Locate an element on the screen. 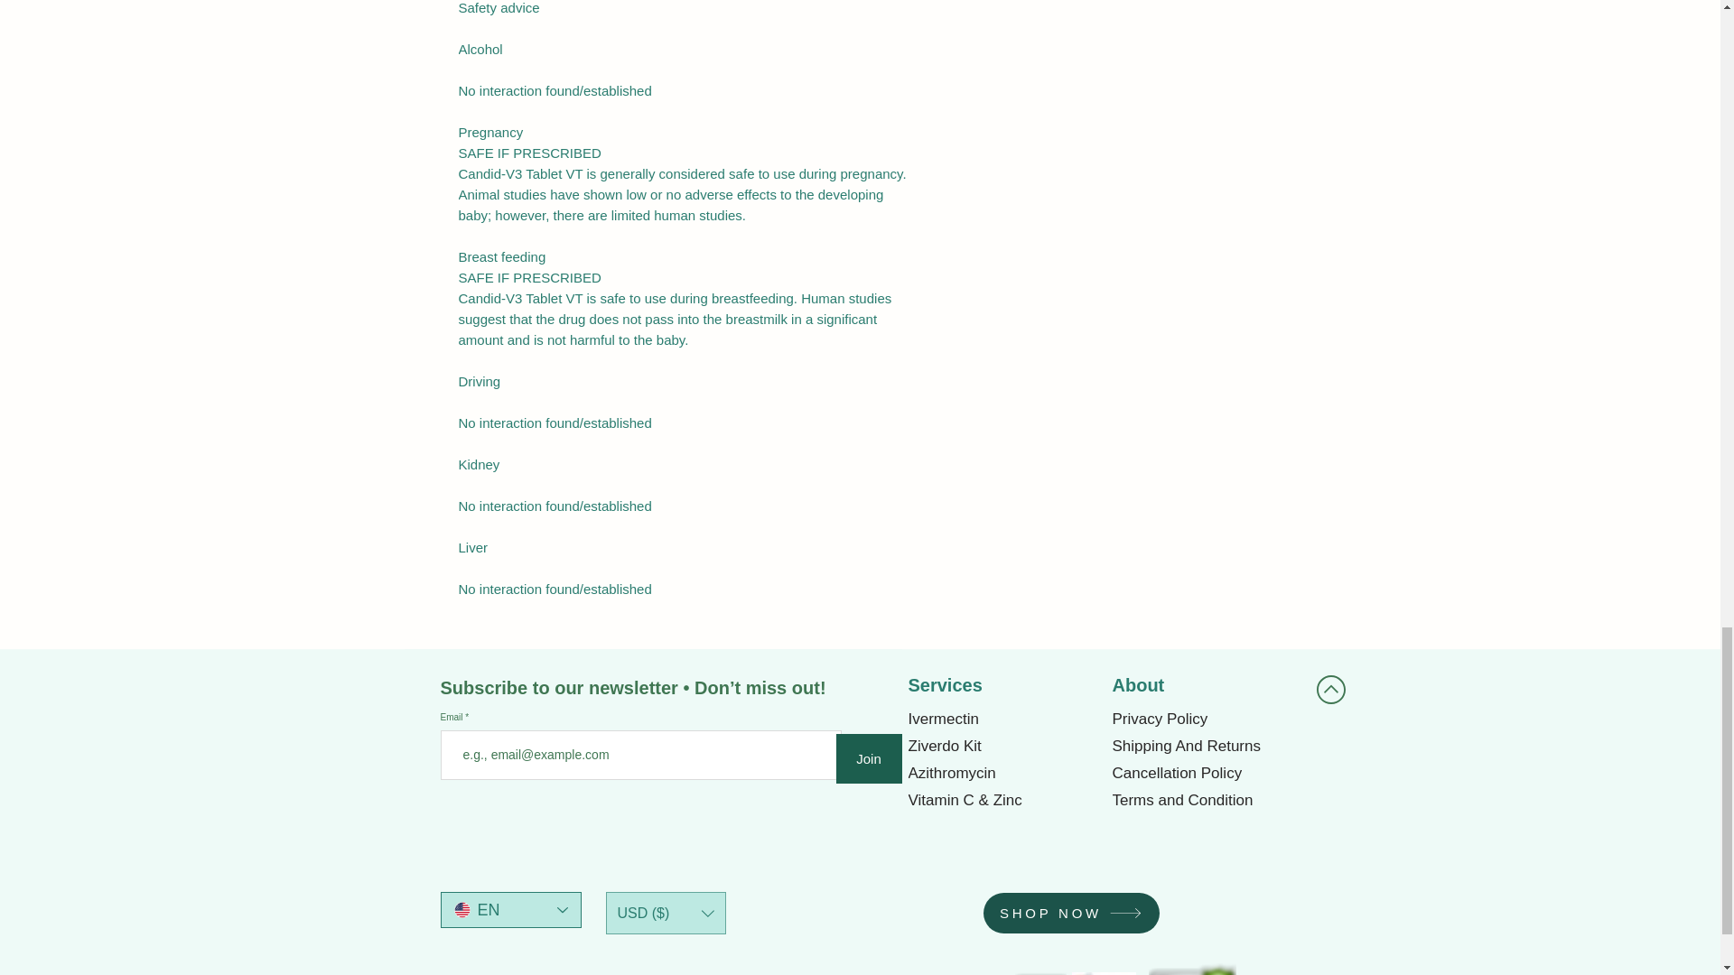 This screenshot has width=1734, height=975. Ivermectin is located at coordinates (1002, 719).